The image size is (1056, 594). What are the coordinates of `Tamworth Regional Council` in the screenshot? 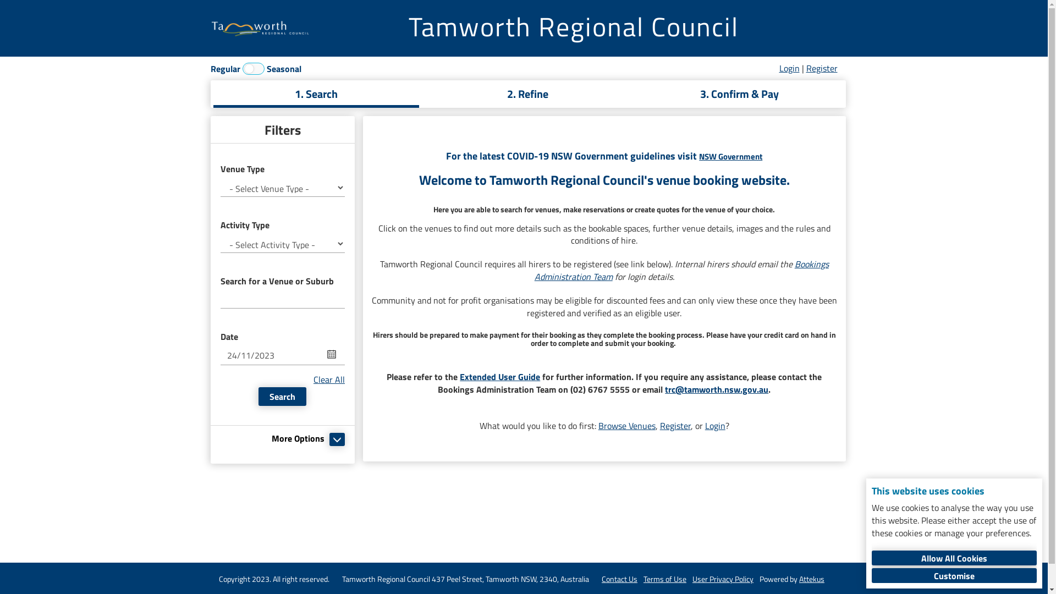 It's located at (573, 27).